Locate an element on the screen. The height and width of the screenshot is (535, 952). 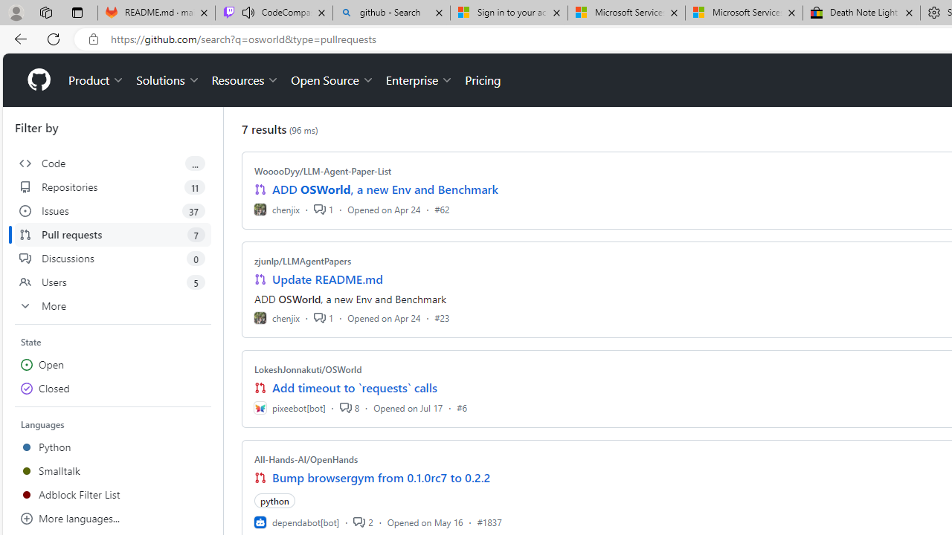
Homepage is located at coordinates (38, 80).